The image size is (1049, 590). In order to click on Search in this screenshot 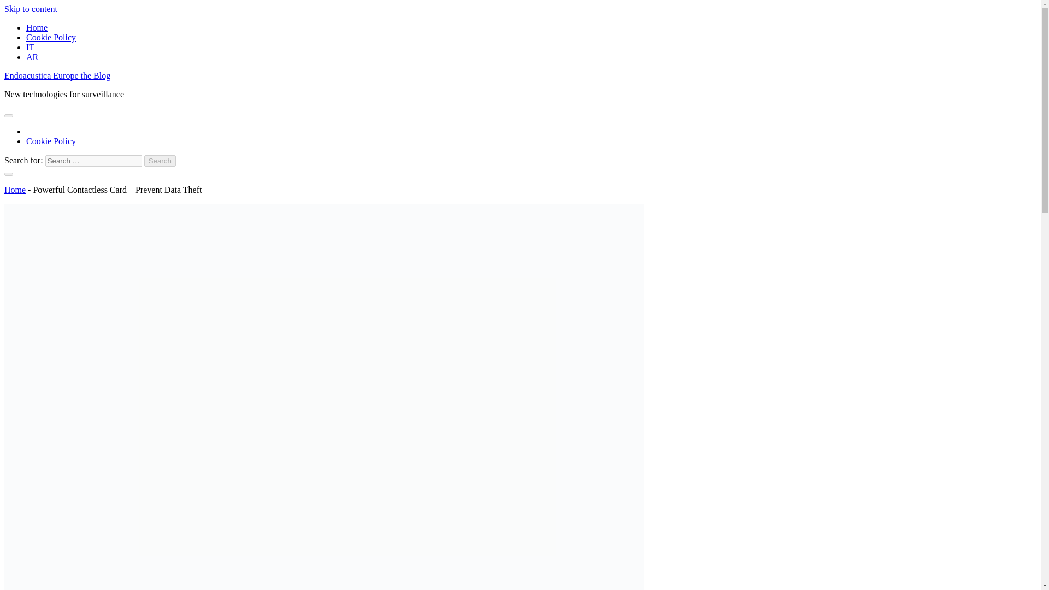, I will do `click(160, 161)`.